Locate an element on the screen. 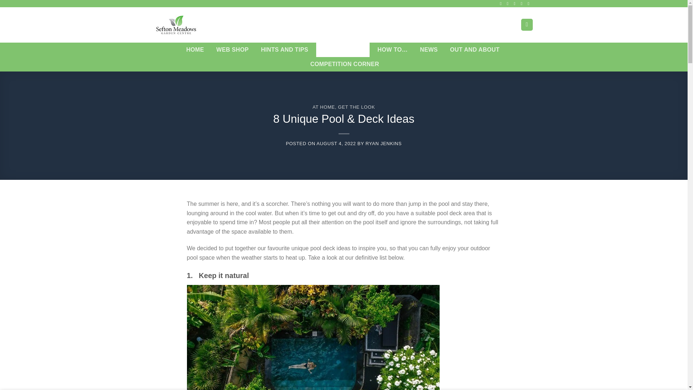 The image size is (693, 390). WEB SHOP is located at coordinates (232, 49).